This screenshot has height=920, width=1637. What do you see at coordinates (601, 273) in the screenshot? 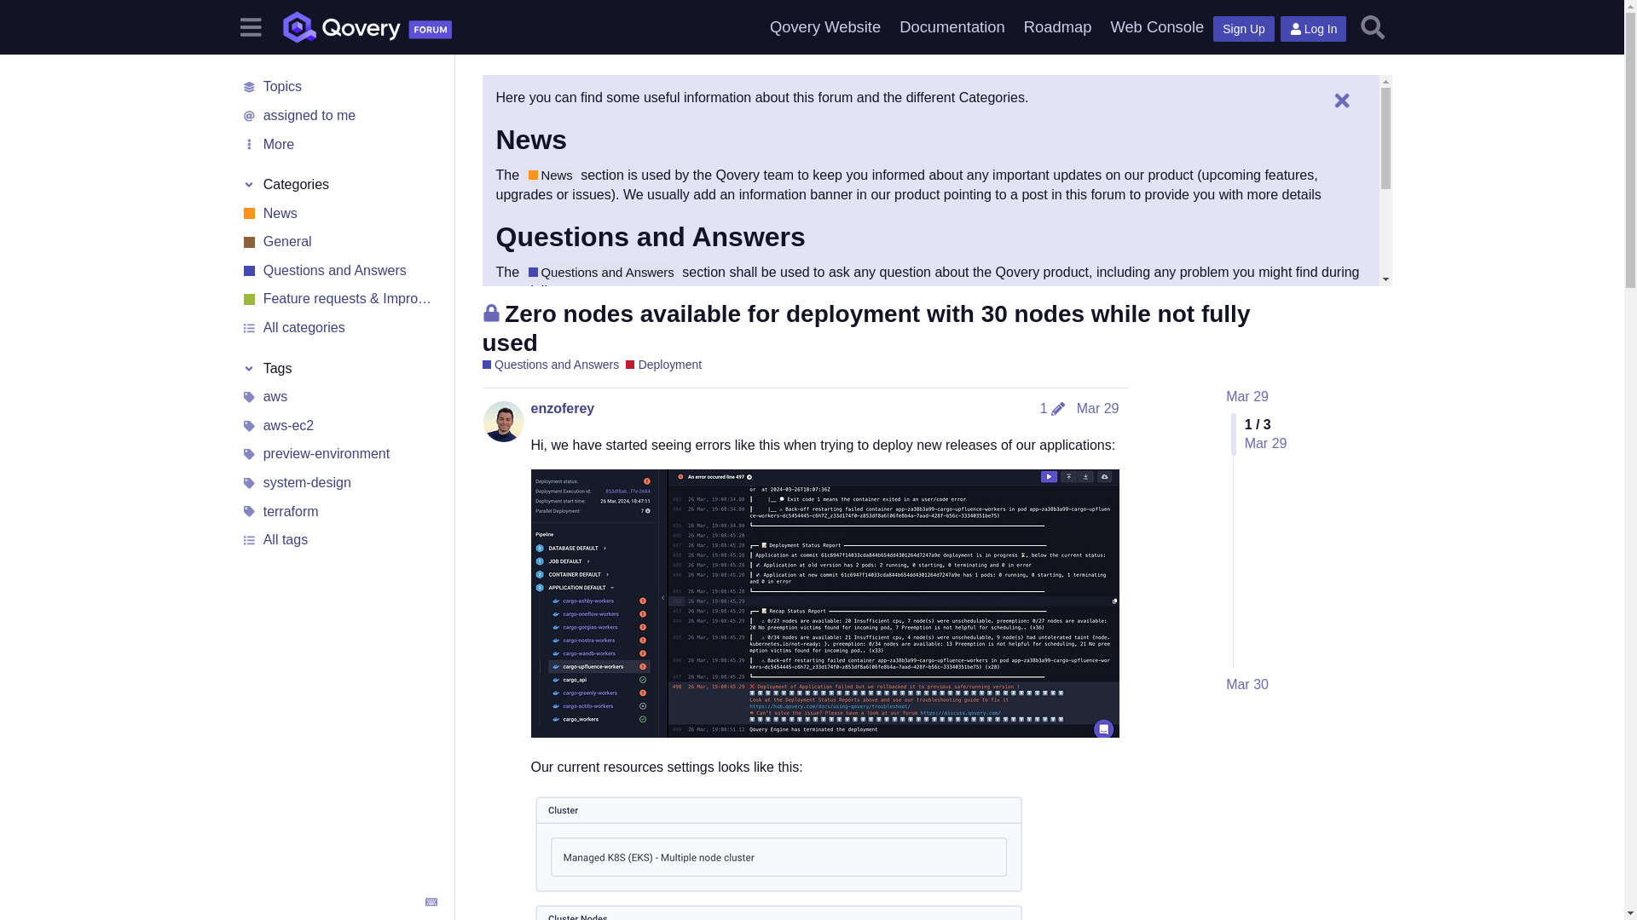
I see `Questions and Answers` at bounding box center [601, 273].